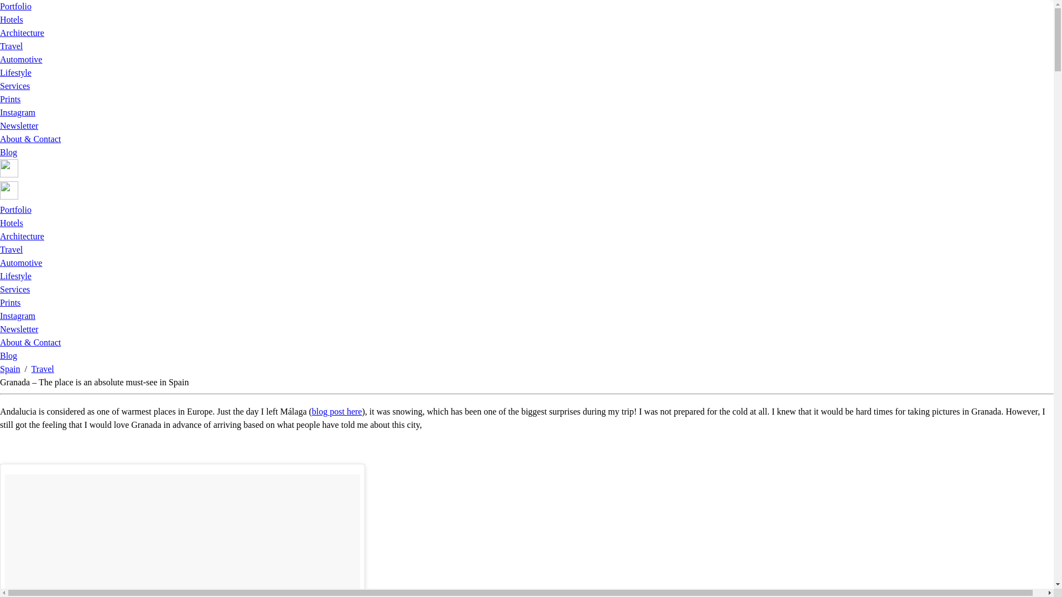 This screenshot has width=1062, height=597. I want to click on Automotive, so click(21, 262).